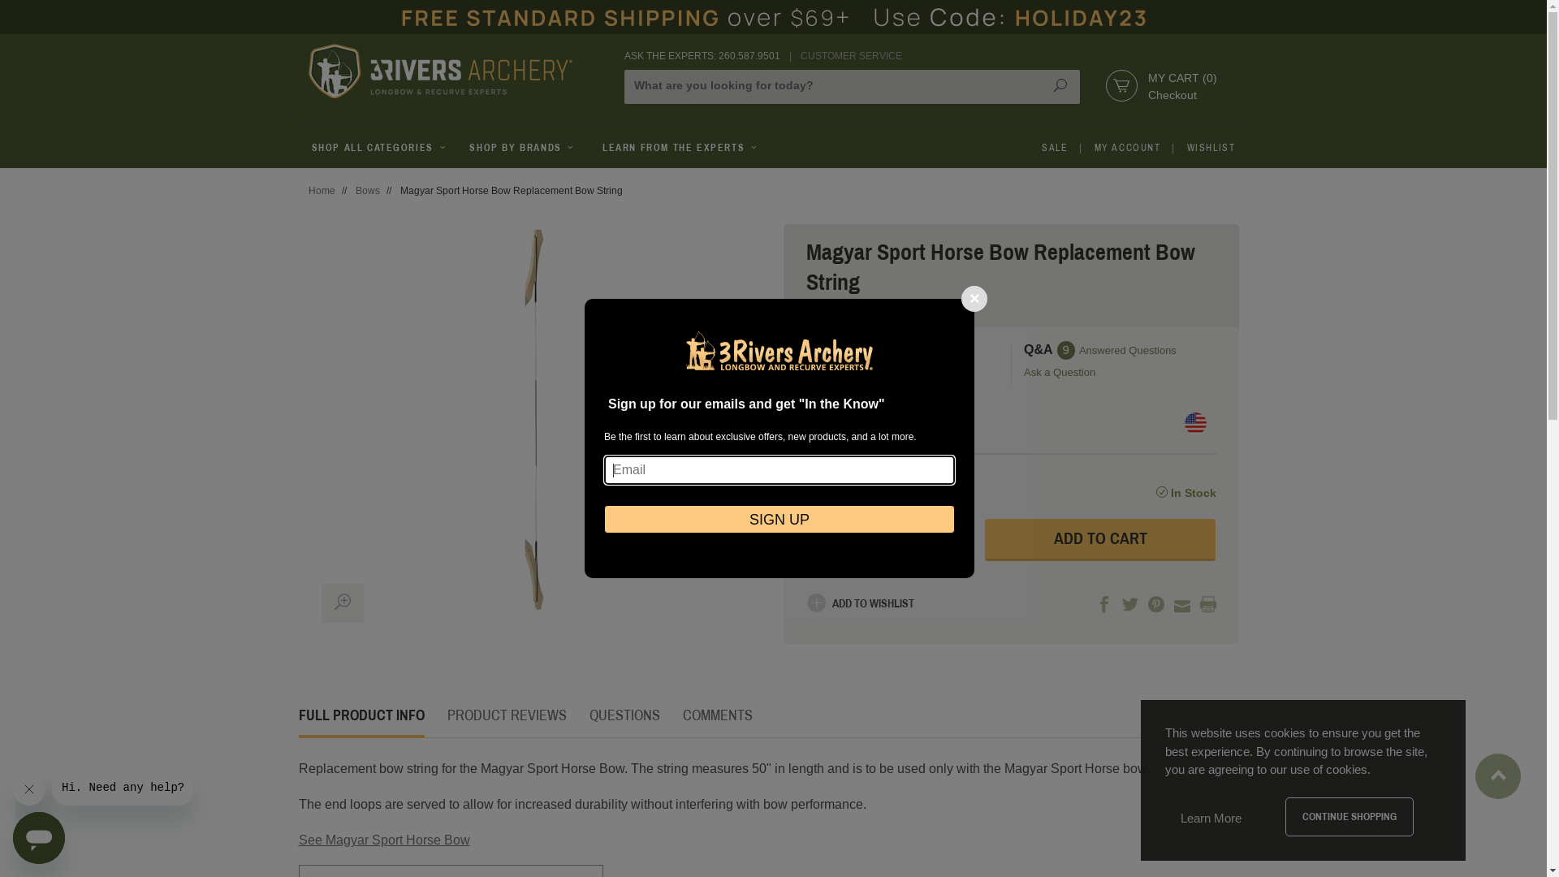  Describe the element at coordinates (1128, 149) in the screenshot. I see `MY ACCOUNT` at that location.